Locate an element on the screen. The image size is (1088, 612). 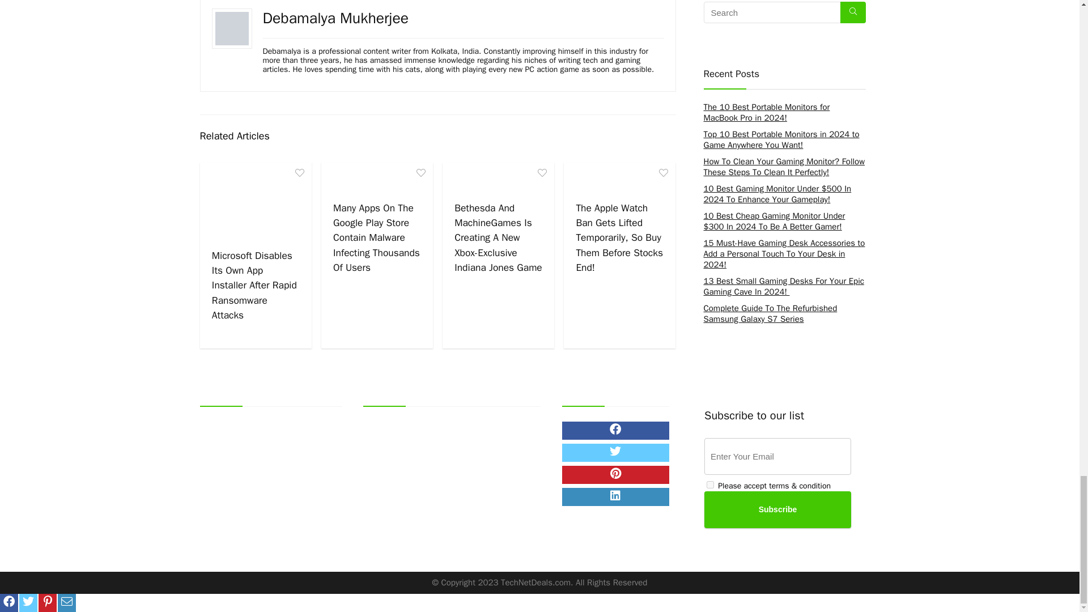
Debamalya Mukherjee is located at coordinates (335, 18).